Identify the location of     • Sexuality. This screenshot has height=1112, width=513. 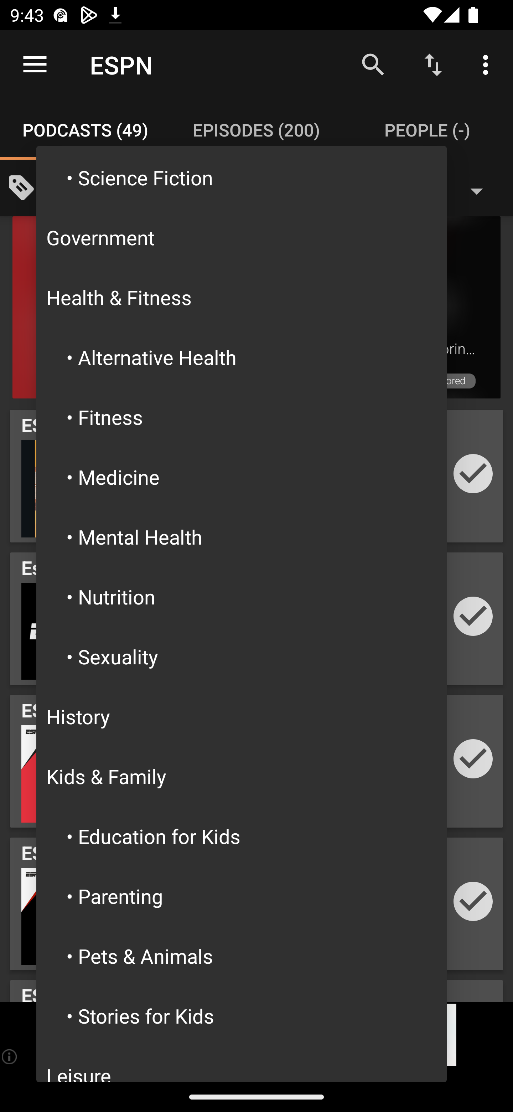
(242, 656).